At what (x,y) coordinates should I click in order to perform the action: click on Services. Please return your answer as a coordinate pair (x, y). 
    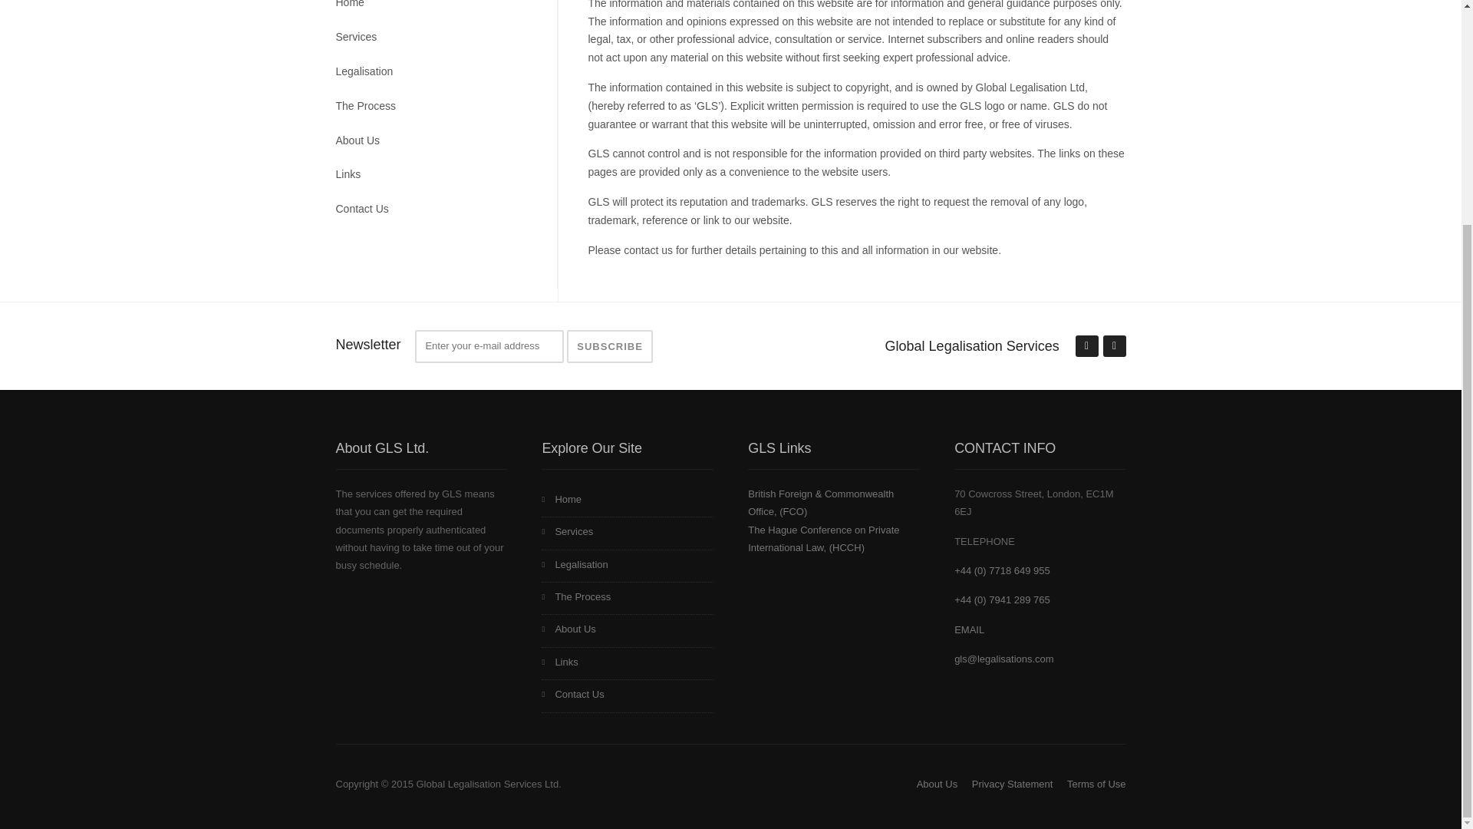
    Looking at the image, I should click on (628, 533).